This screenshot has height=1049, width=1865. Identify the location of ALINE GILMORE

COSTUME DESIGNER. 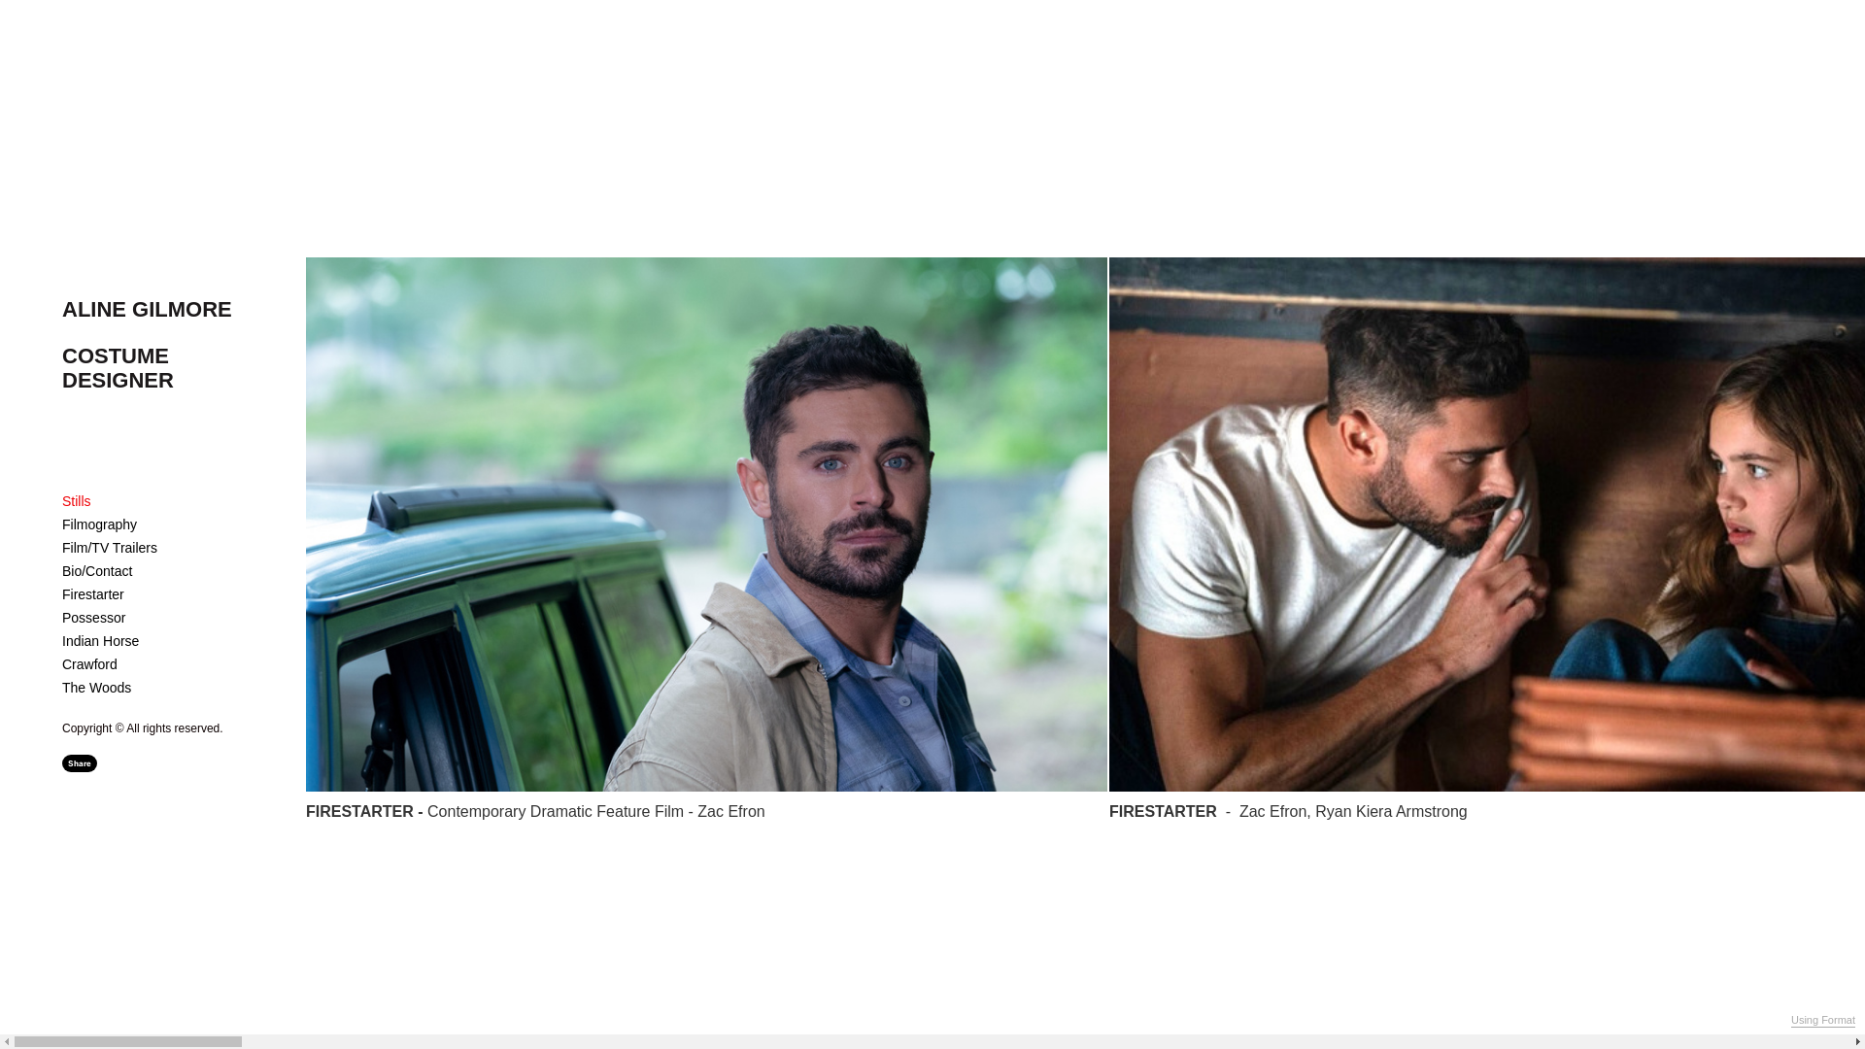
(150, 369).